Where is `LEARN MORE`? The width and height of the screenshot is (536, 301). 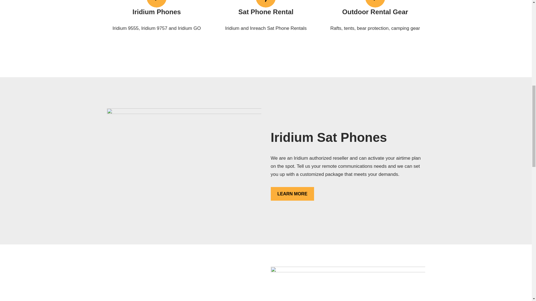
LEARN MORE is located at coordinates (292, 194).